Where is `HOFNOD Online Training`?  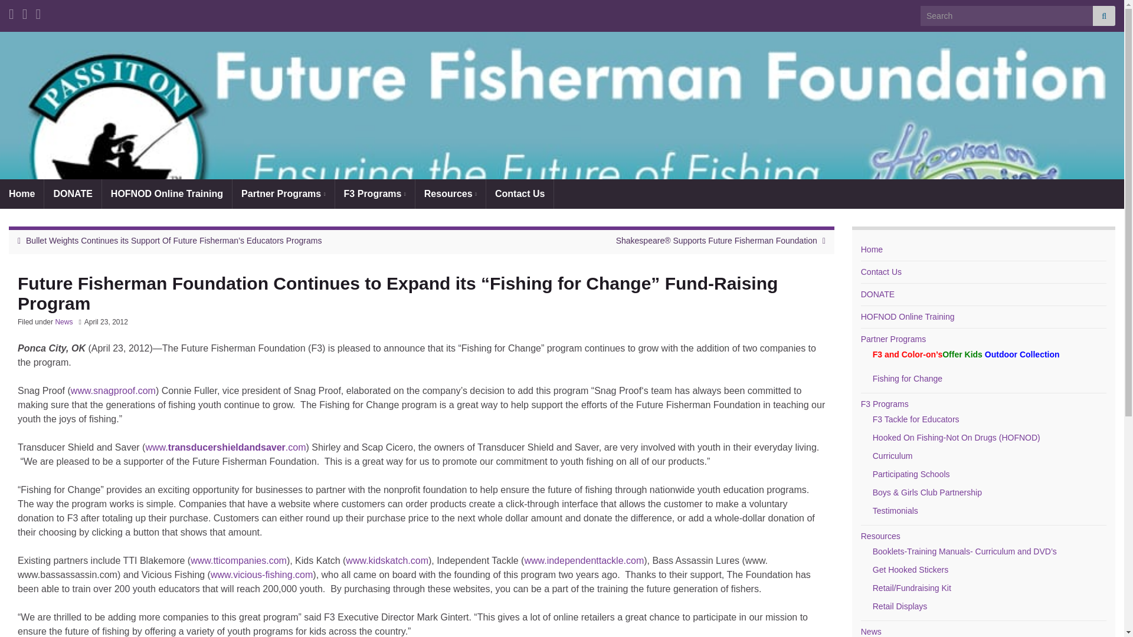 HOFNOD Online Training is located at coordinates (166, 193).